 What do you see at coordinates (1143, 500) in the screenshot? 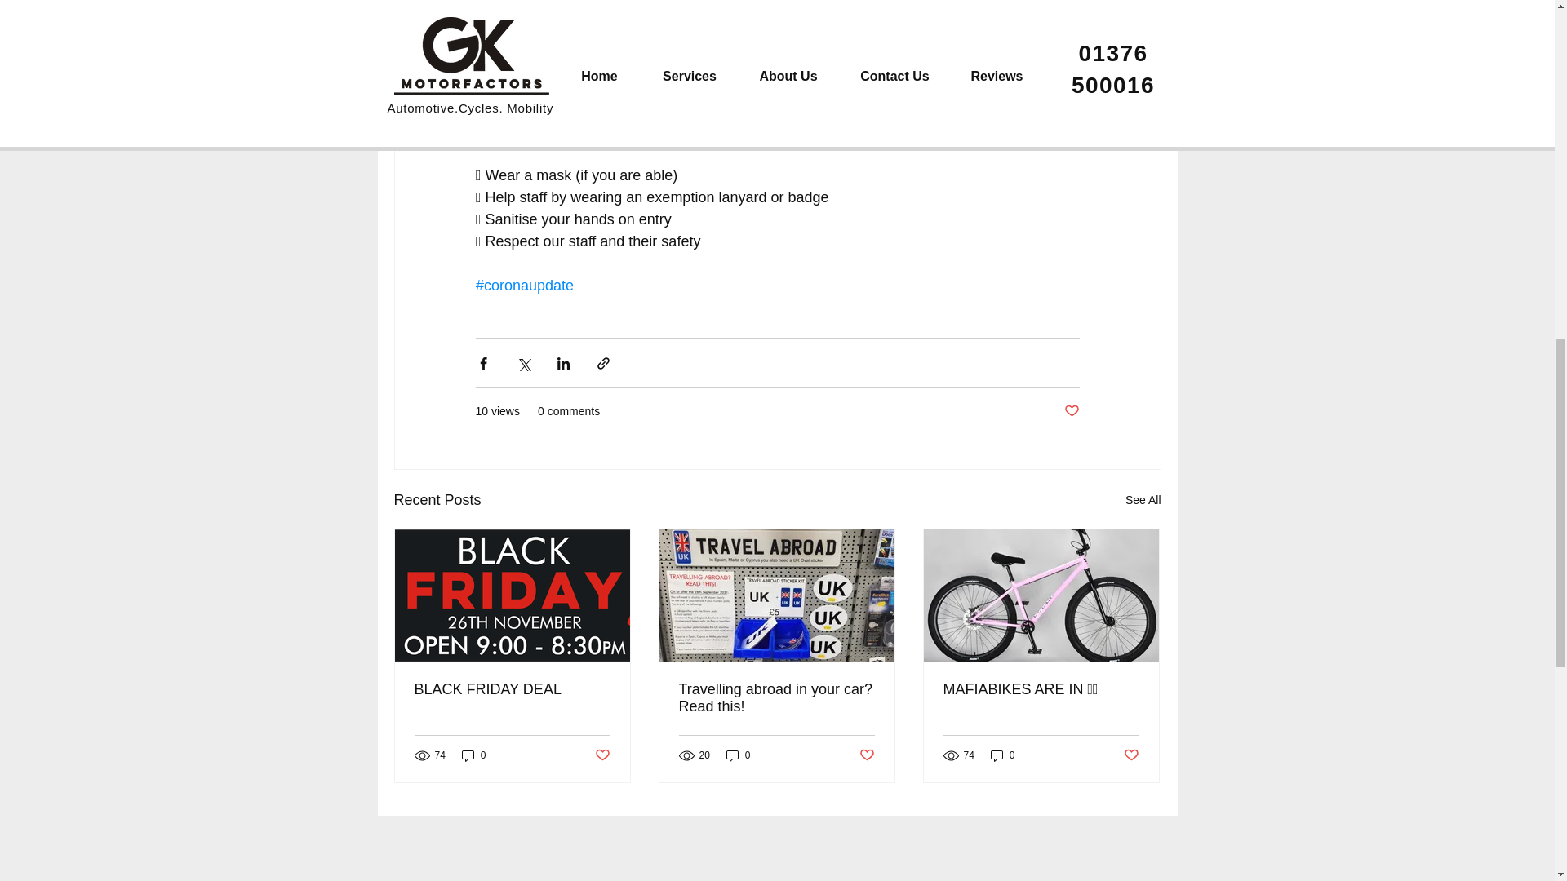
I see `See All` at bounding box center [1143, 500].